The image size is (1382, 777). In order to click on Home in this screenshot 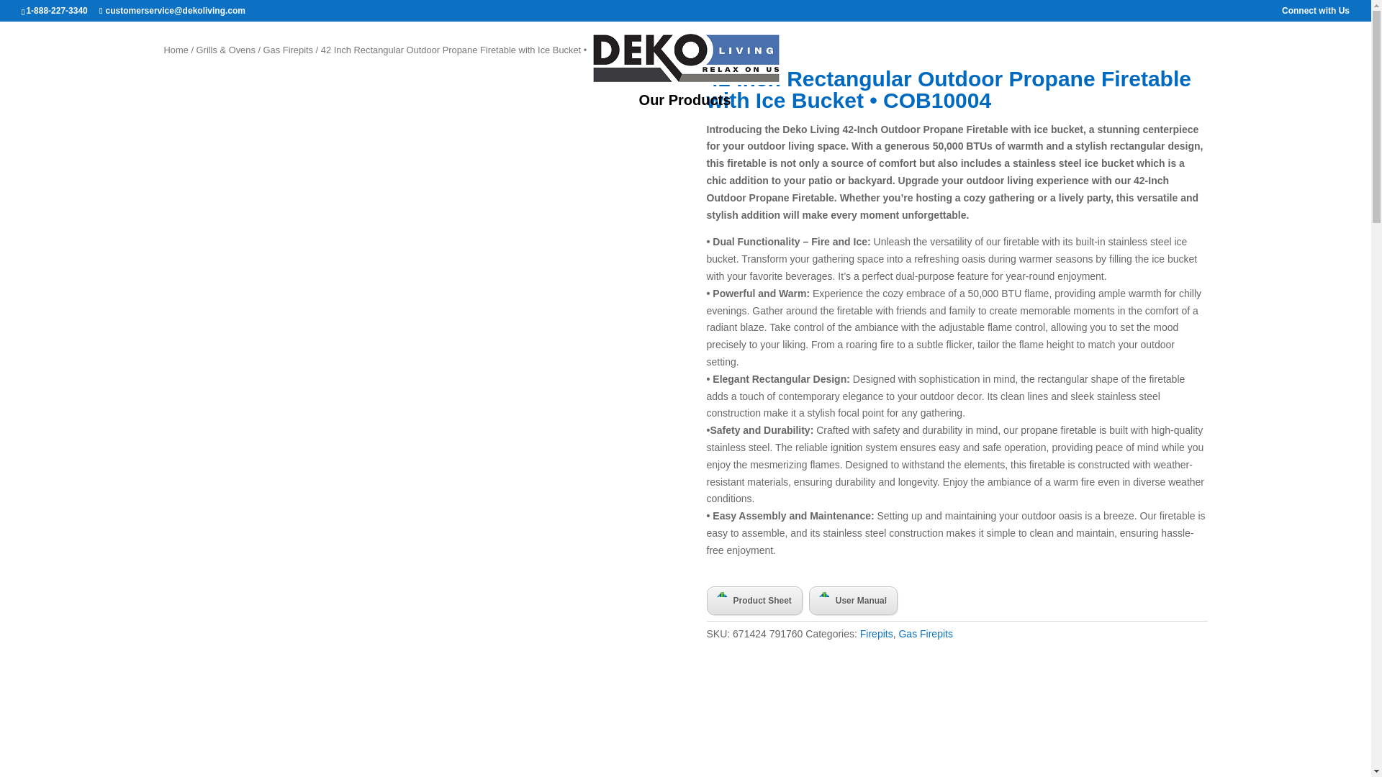, I will do `click(176, 49)`.